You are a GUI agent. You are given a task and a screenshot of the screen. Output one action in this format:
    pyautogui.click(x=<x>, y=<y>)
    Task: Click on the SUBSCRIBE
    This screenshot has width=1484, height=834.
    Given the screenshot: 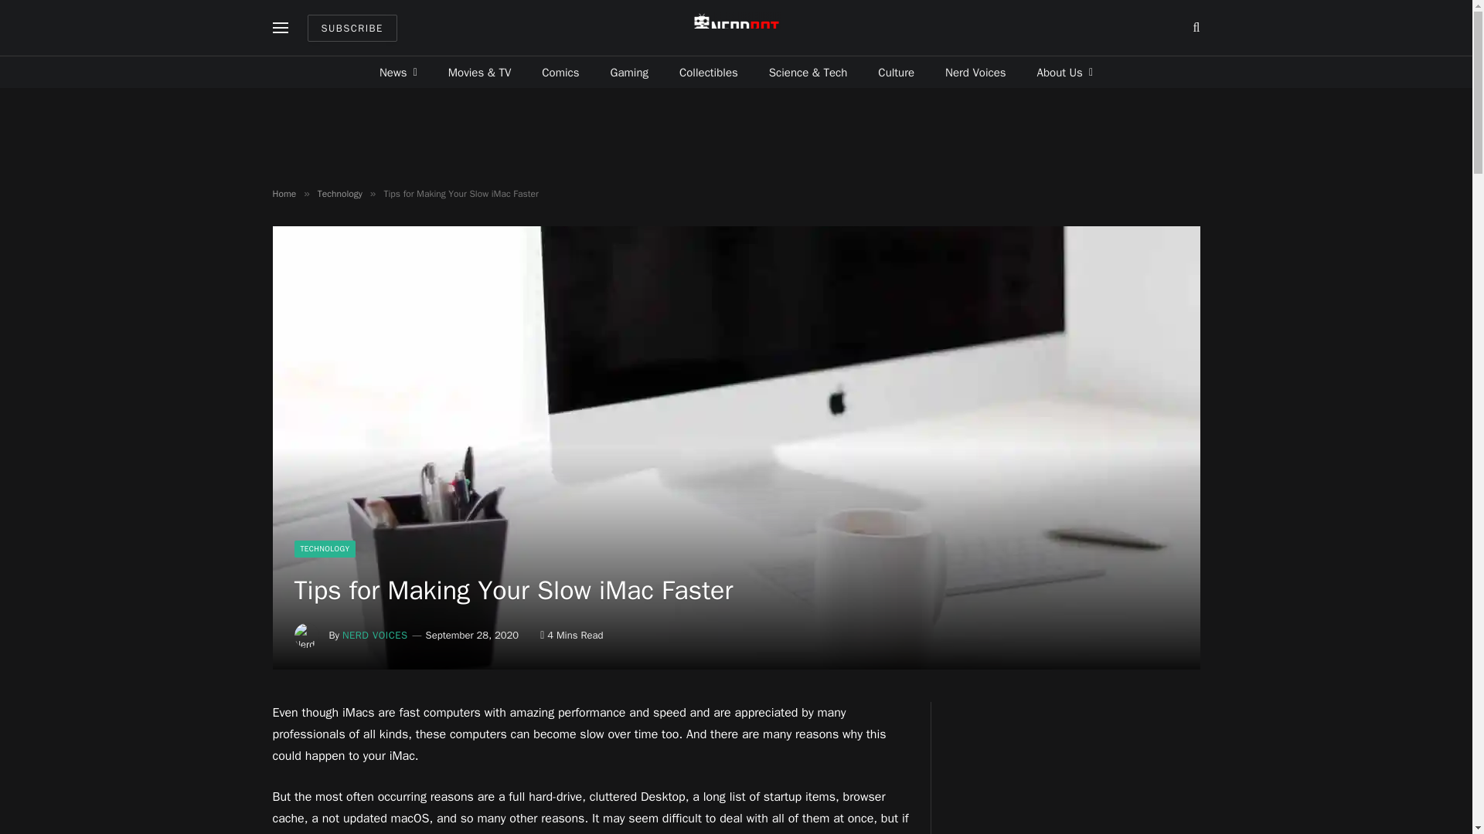 What is the action you would take?
    pyautogui.click(x=352, y=27)
    